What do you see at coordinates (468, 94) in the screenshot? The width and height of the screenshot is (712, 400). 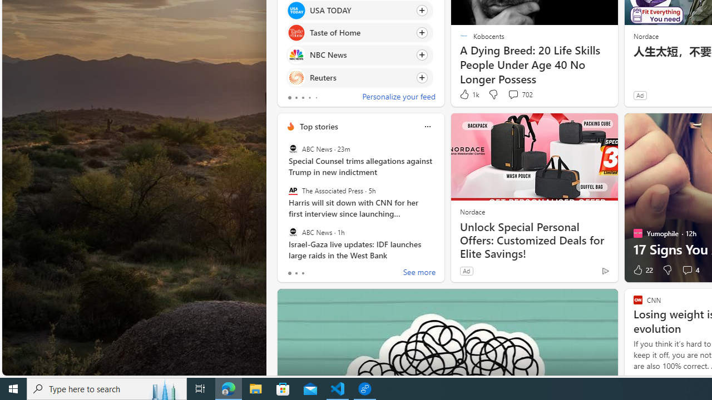 I see `1k Like` at bounding box center [468, 94].